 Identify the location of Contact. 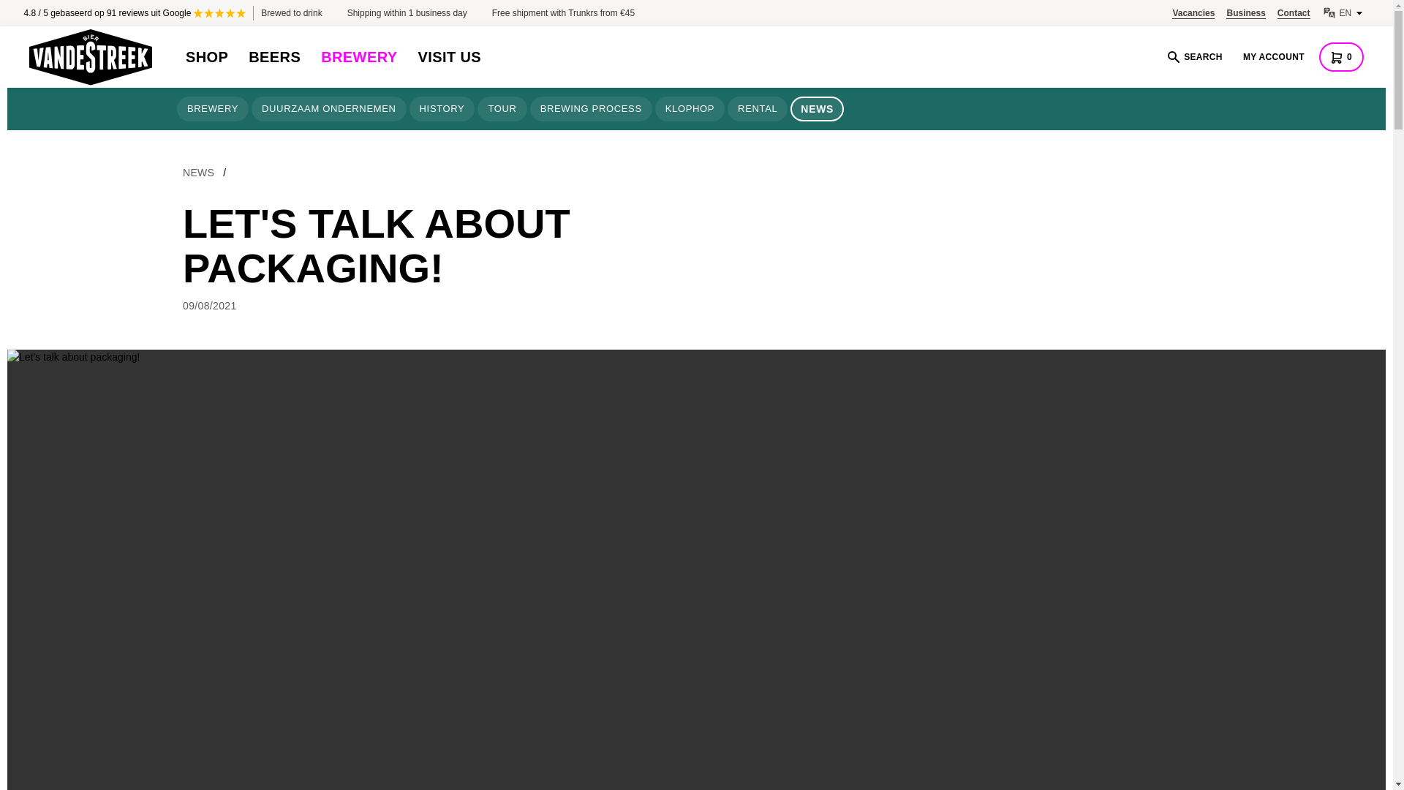
(1294, 13).